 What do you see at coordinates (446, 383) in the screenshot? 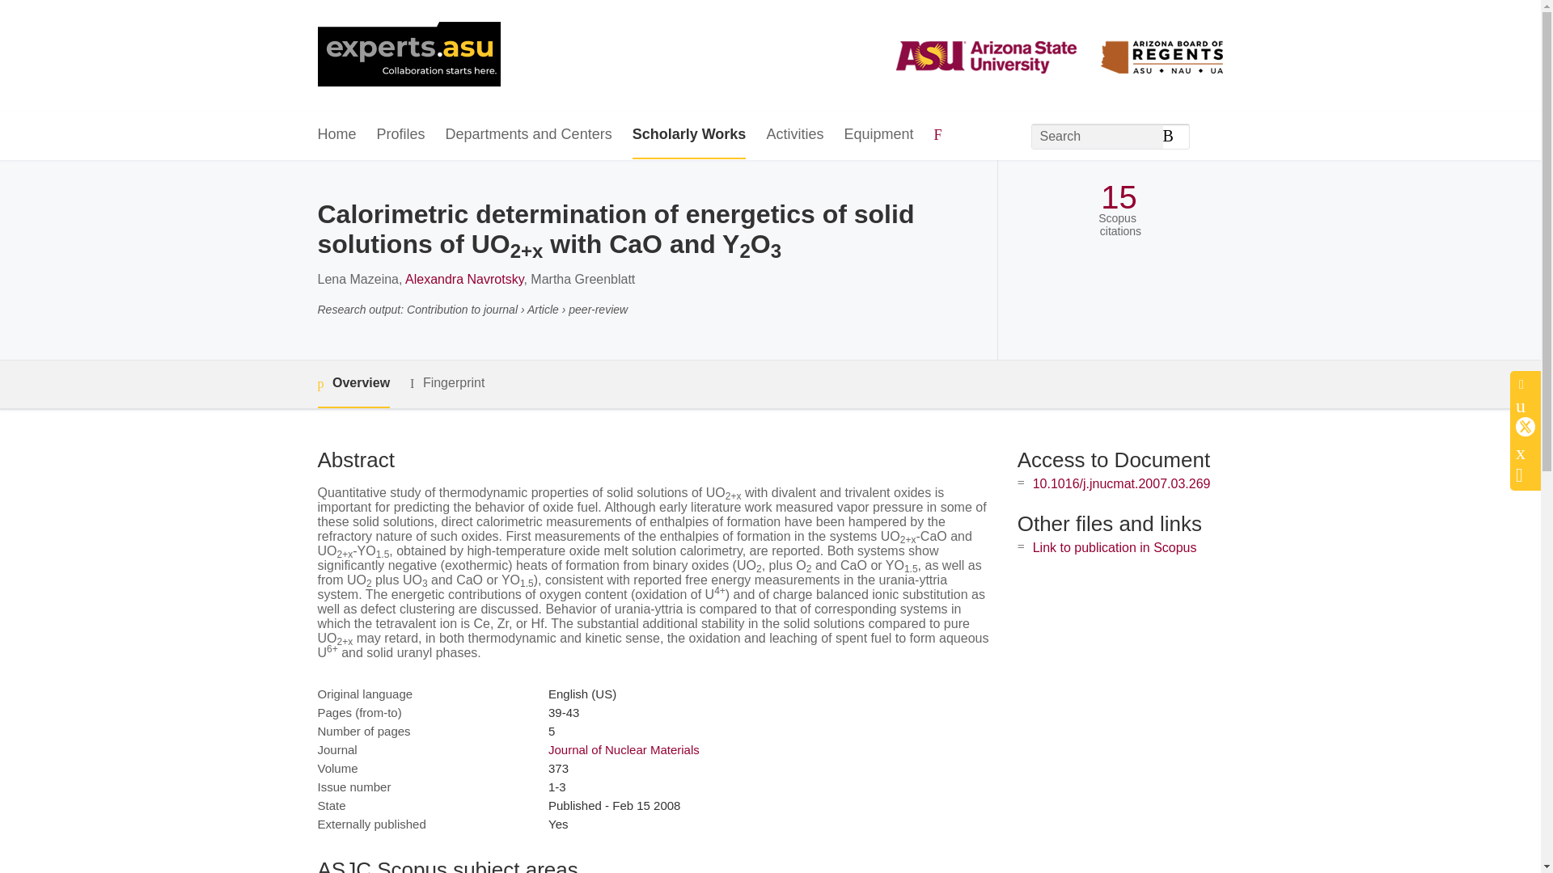
I see `Fingerprint` at bounding box center [446, 383].